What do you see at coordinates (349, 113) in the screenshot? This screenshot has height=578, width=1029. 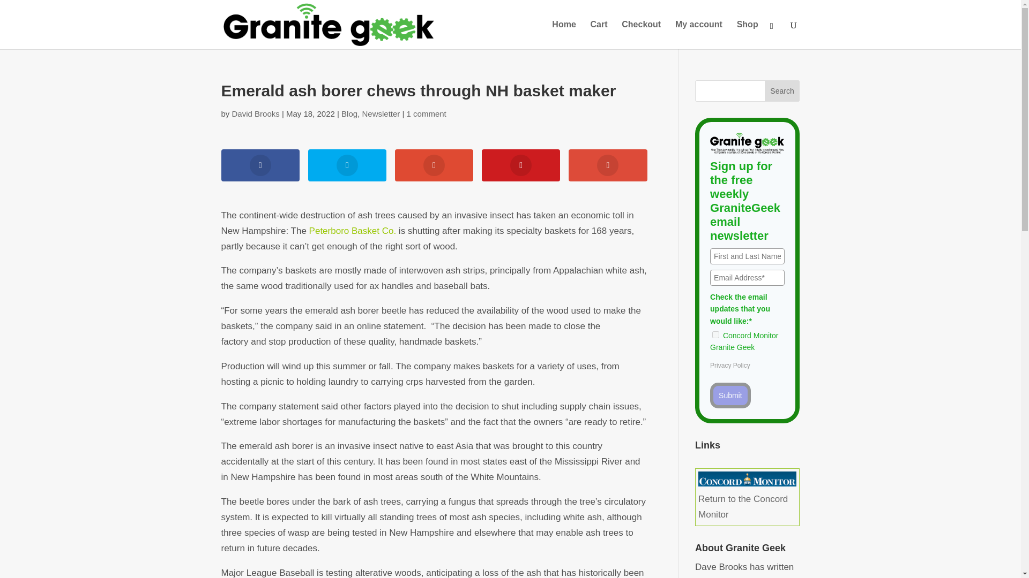 I see `Blog` at bounding box center [349, 113].